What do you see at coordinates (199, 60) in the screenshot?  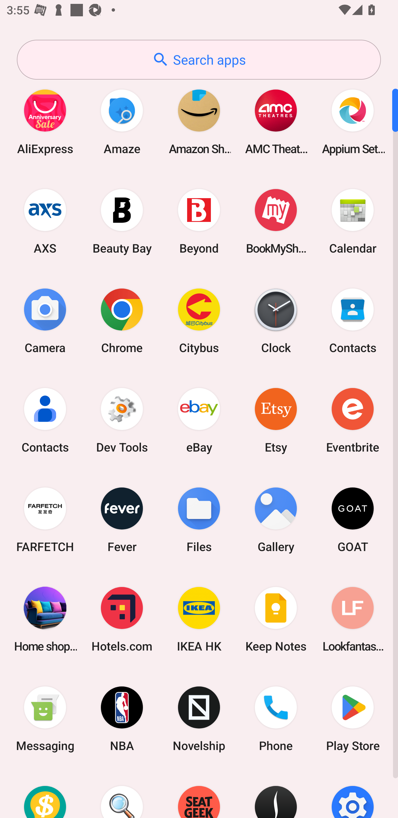 I see `  Search apps` at bounding box center [199, 60].